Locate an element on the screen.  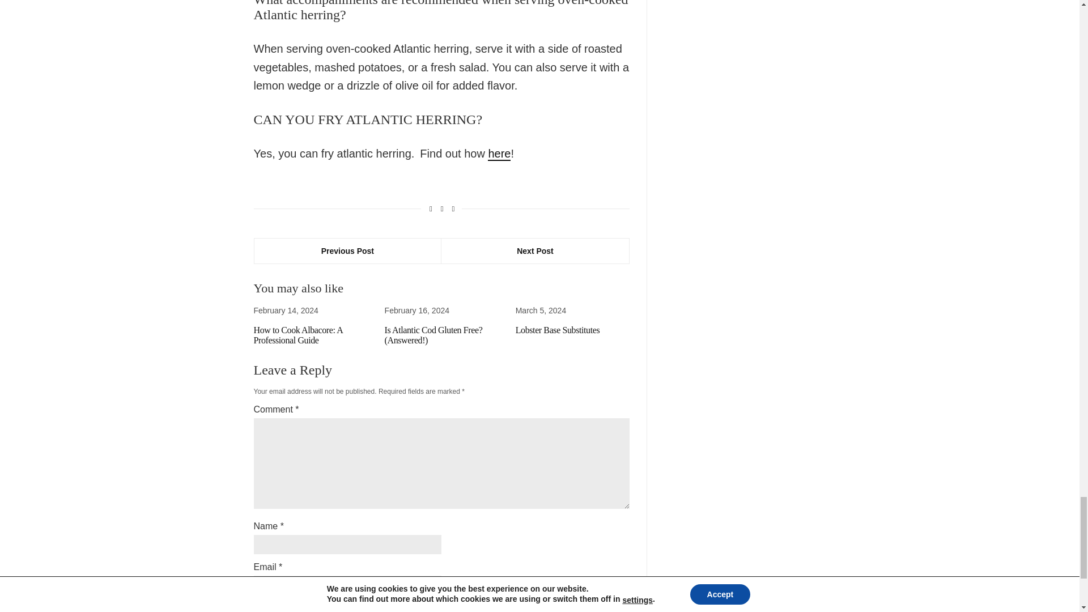
here is located at coordinates (499, 154).